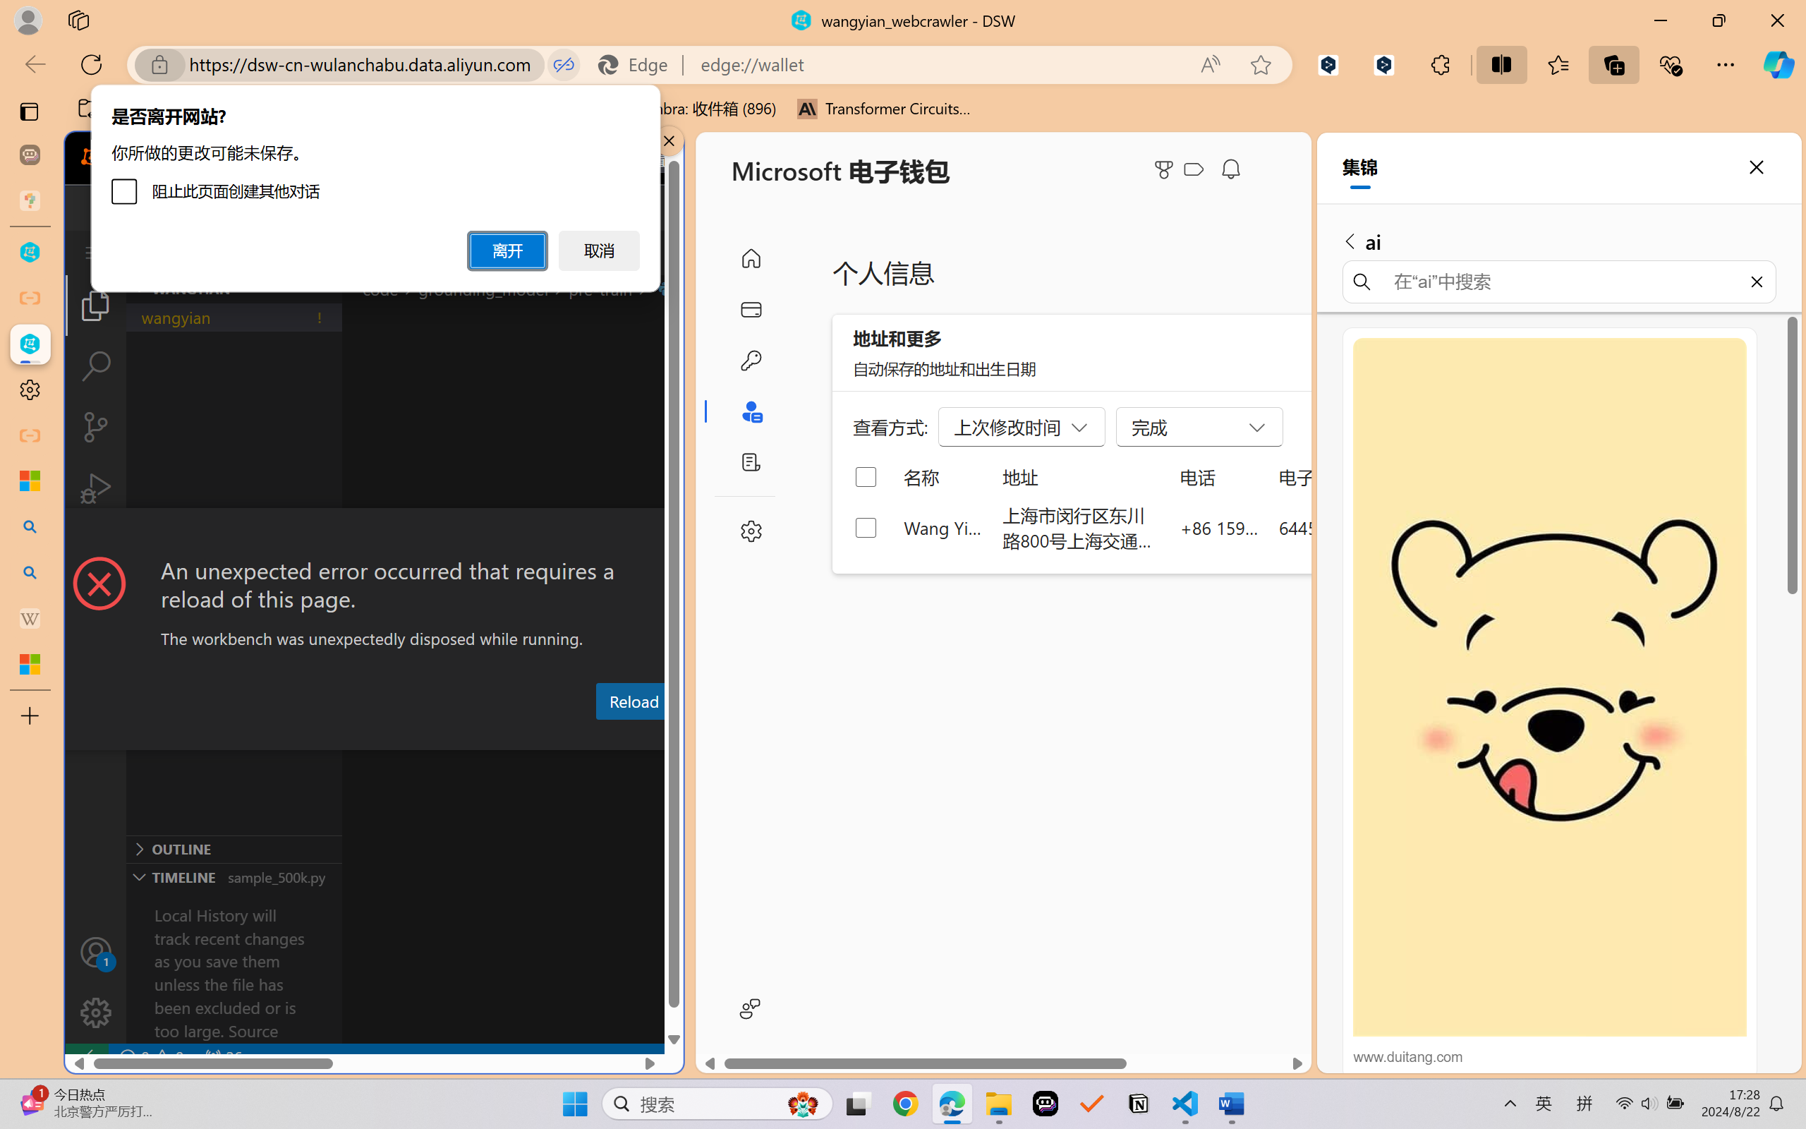 This screenshot has height=1129, width=1806. Describe the element at coordinates (1219, 527) in the screenshot. I see `+86 159 0032 4640` at that location.